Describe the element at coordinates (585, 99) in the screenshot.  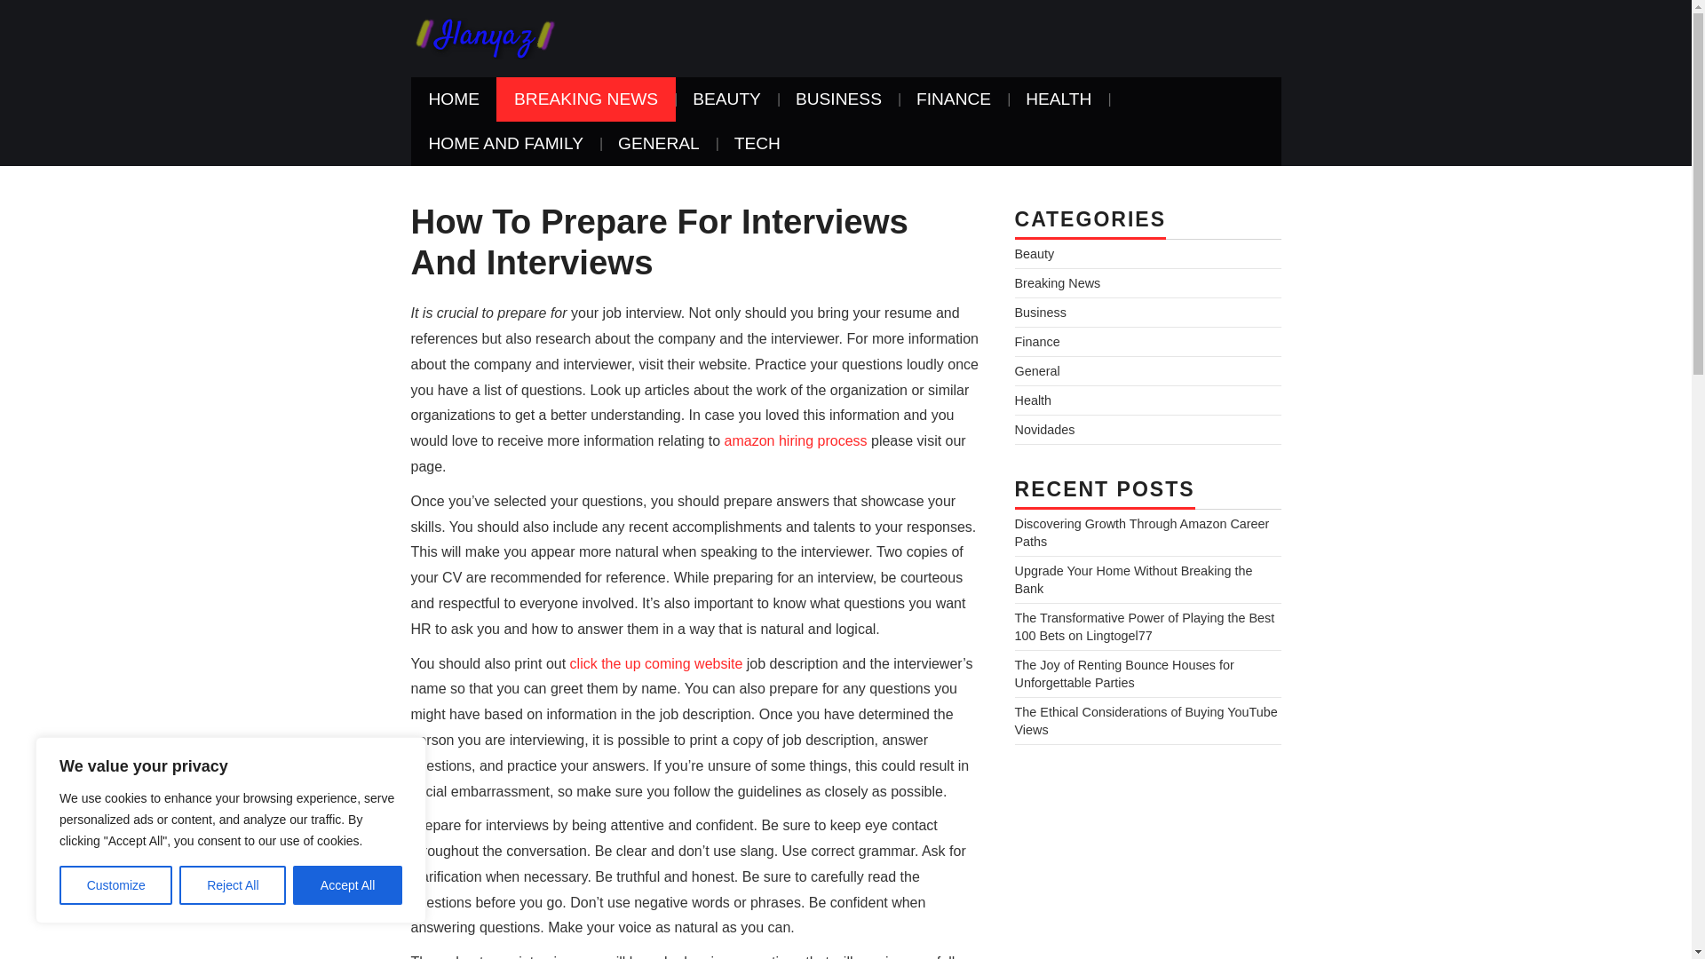
I see `BREAKING NEWS` at that location.